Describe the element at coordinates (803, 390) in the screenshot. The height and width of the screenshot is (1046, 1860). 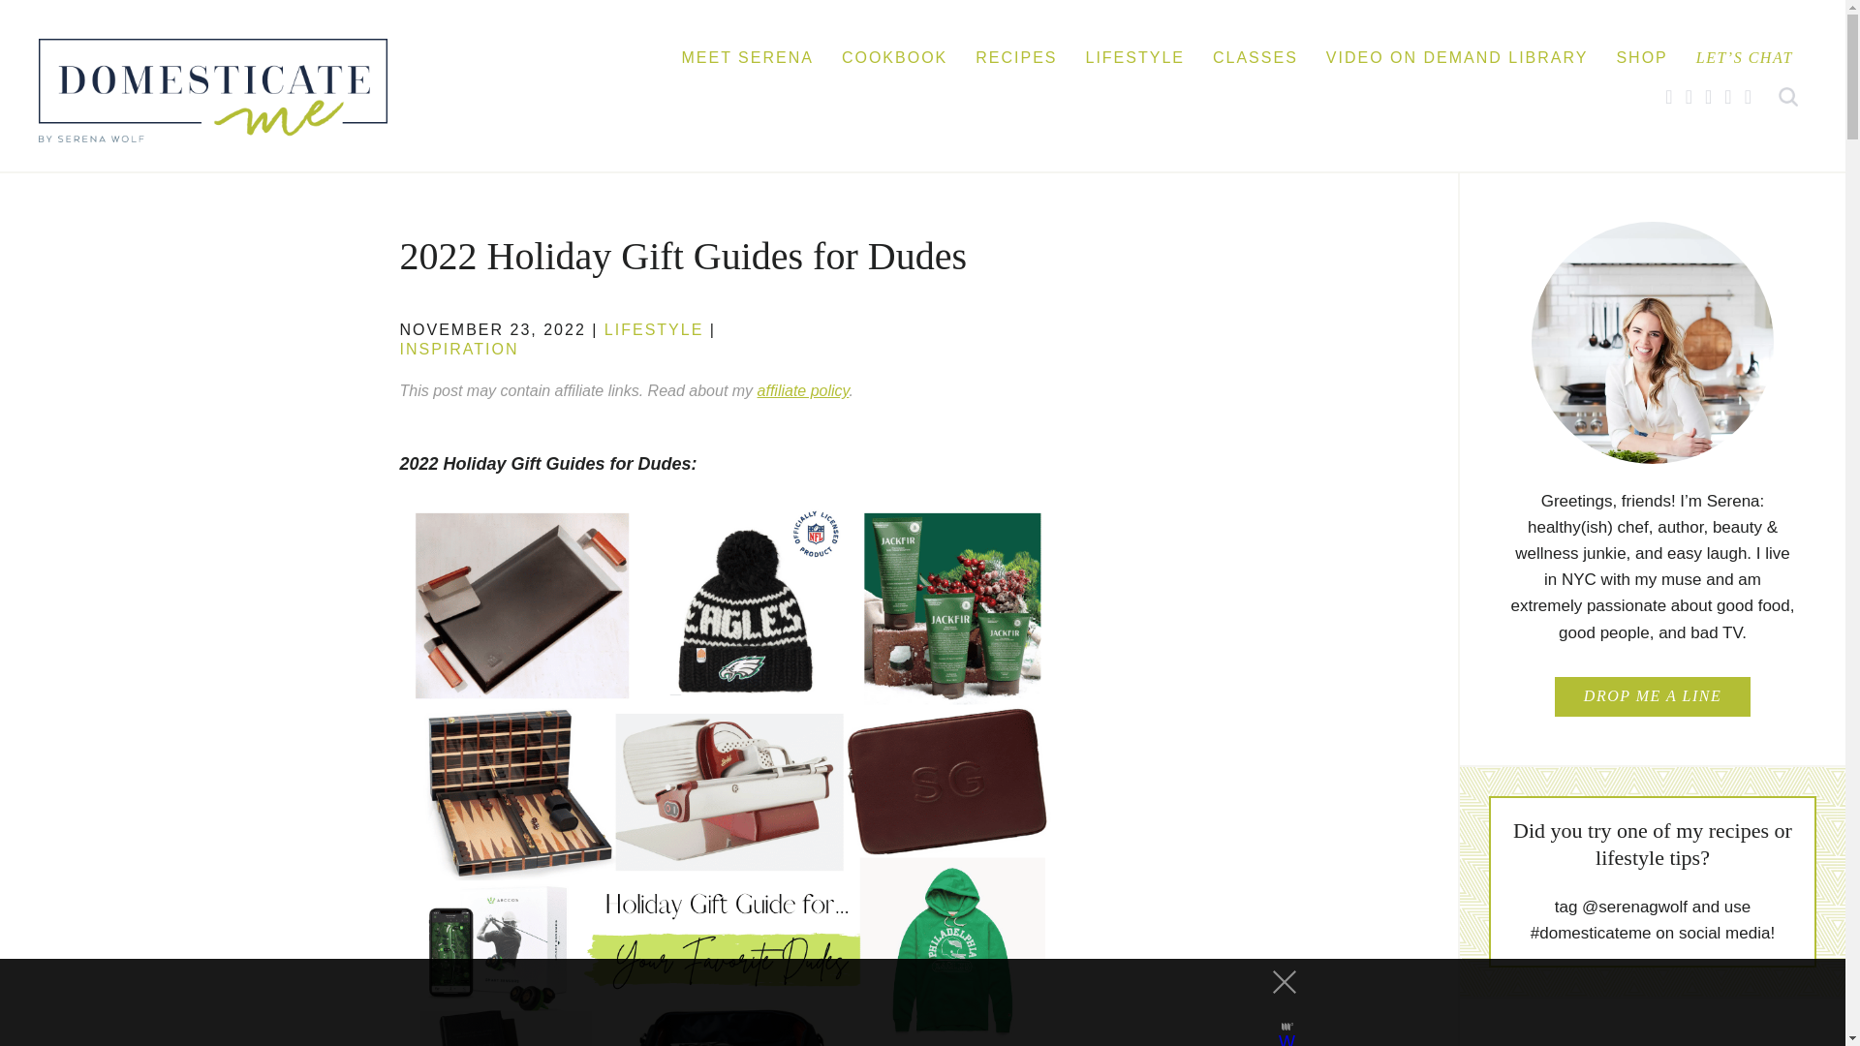
I see `affiliate policy` at that location.